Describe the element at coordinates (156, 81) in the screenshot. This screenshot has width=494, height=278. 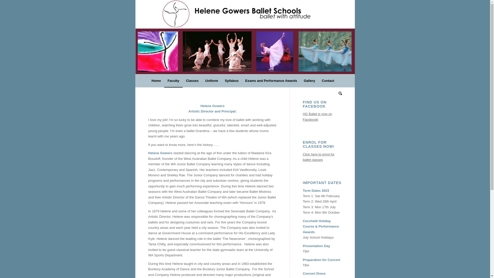
I see `Home` at that location.